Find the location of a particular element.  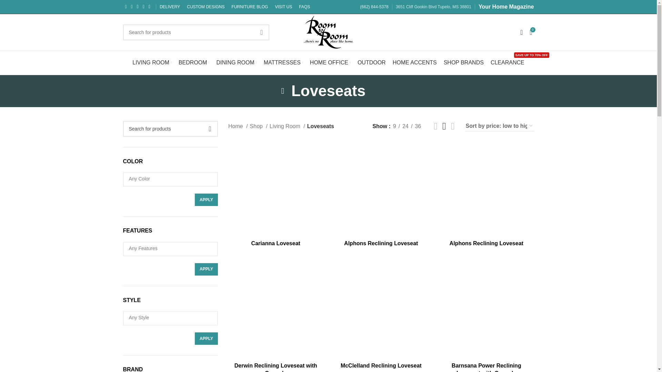

FURNITURE BLOG is located at coordinates (250, 7).